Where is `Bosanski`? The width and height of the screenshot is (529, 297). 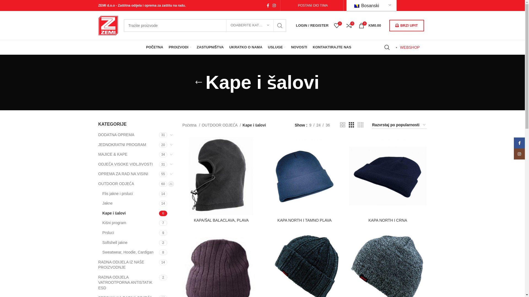
Bosanski is located at coordinates (371, 5).